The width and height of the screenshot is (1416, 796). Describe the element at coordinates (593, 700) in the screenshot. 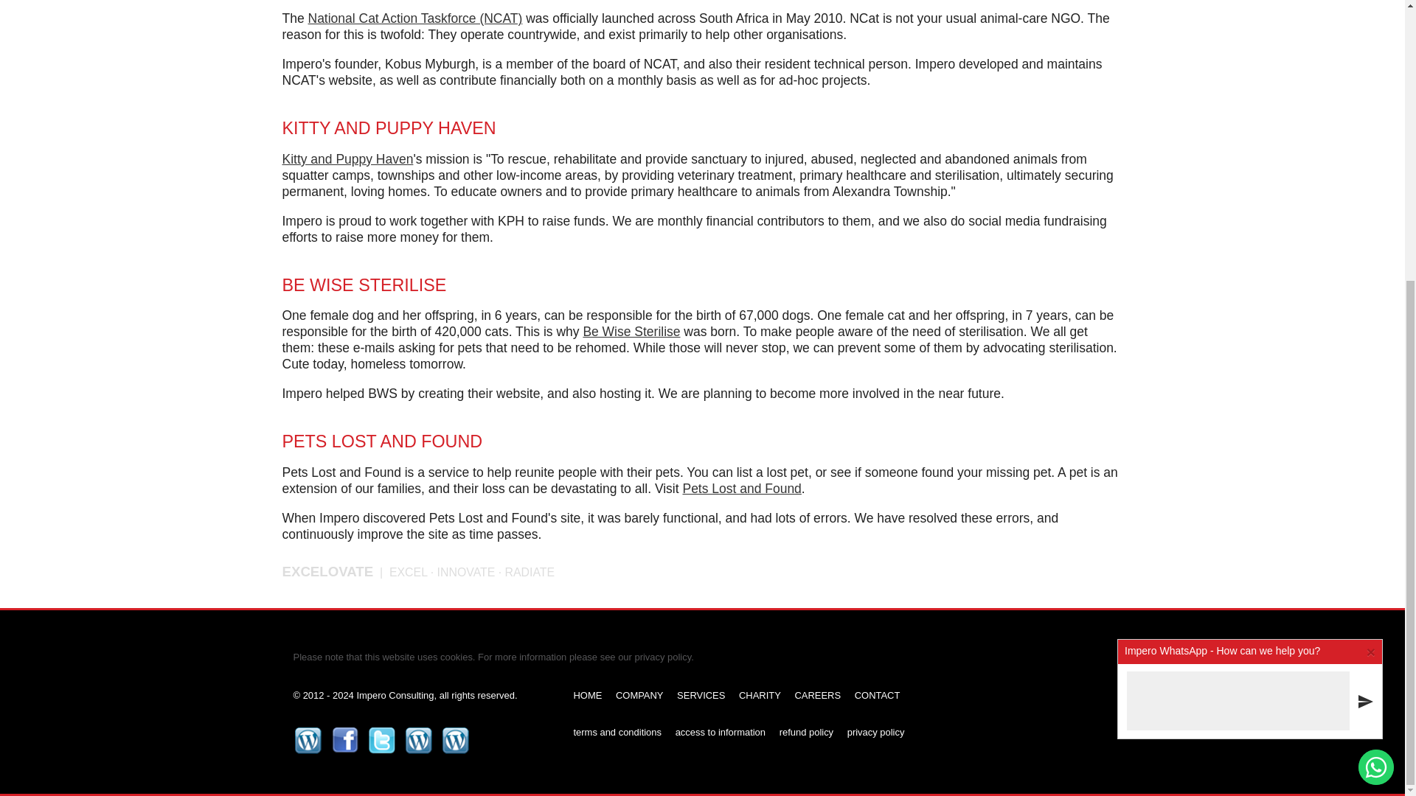

I see `HOME` at that location.